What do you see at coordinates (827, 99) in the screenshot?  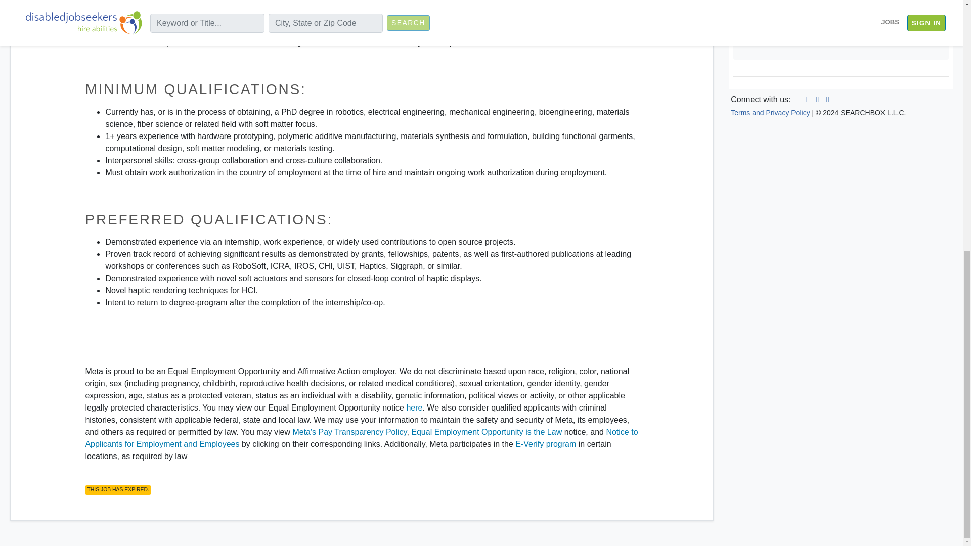 I see `Email Disabled Job Seekers` at bounding box center [827, 99].